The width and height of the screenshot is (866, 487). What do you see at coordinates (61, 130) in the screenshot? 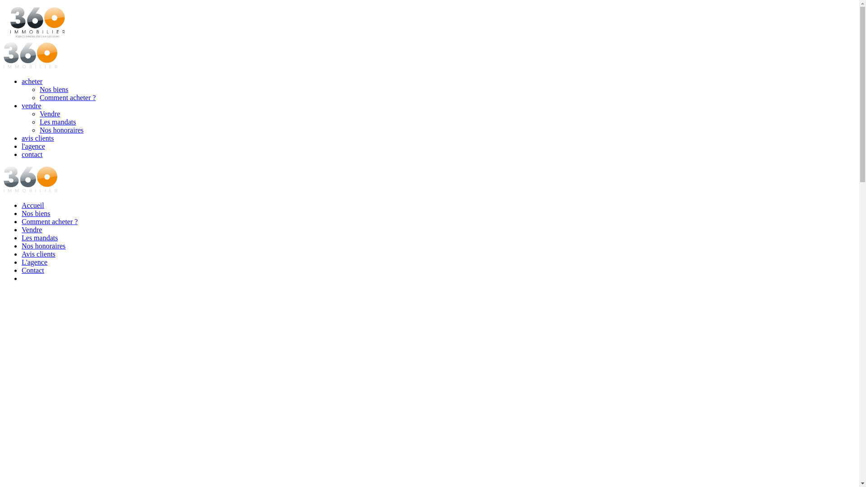
I see `Nos honoraires` at bounding box center [61, 130].